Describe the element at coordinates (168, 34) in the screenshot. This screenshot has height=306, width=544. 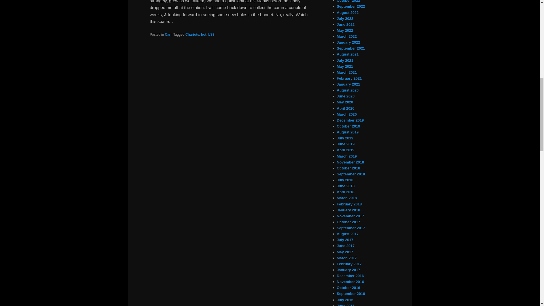
I see `Car` at that location.